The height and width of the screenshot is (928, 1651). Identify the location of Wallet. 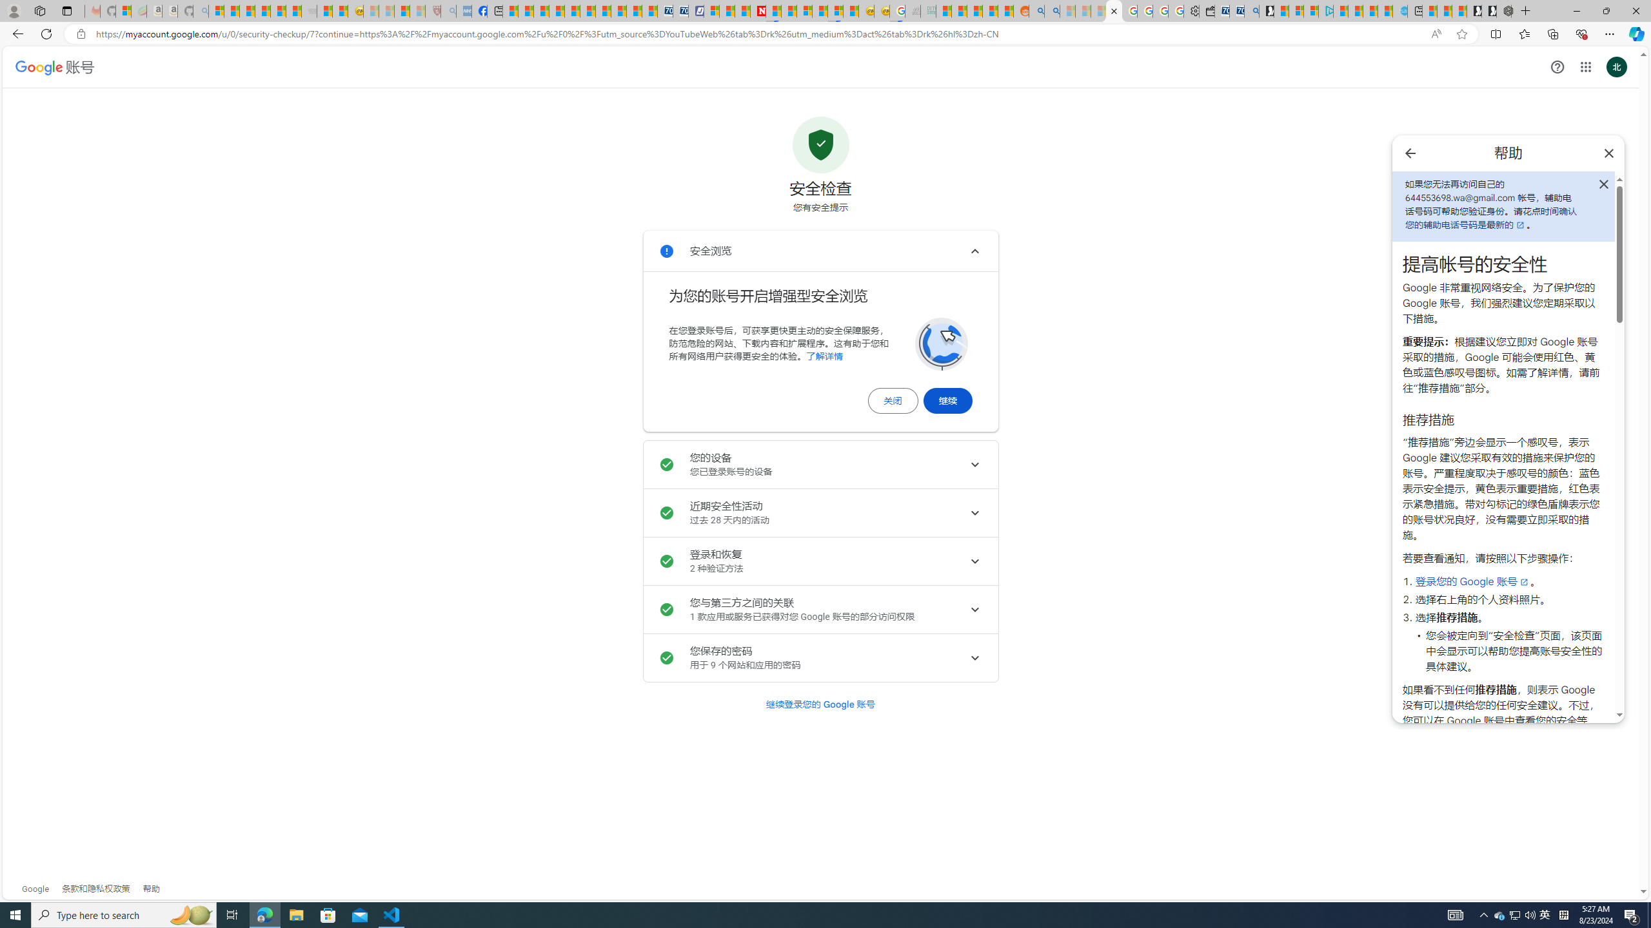
(1206, 11).